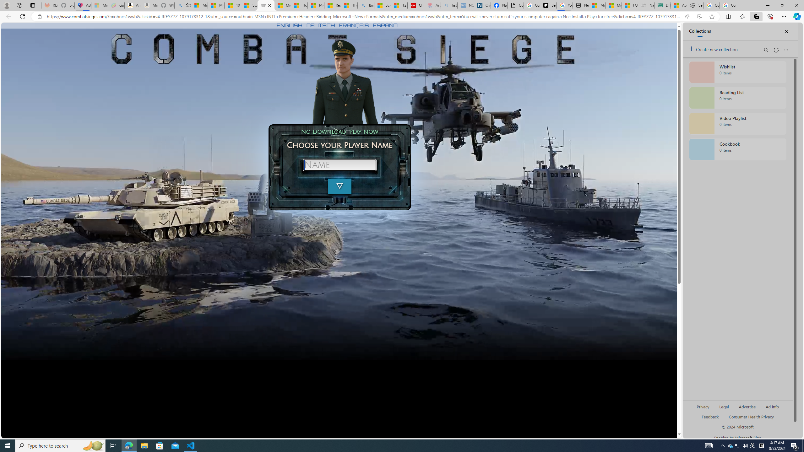 This screenshot has height=452, width=804. I want to click on Arthritis: Ask Health Professionals - Sleeping, so click(432, 5).